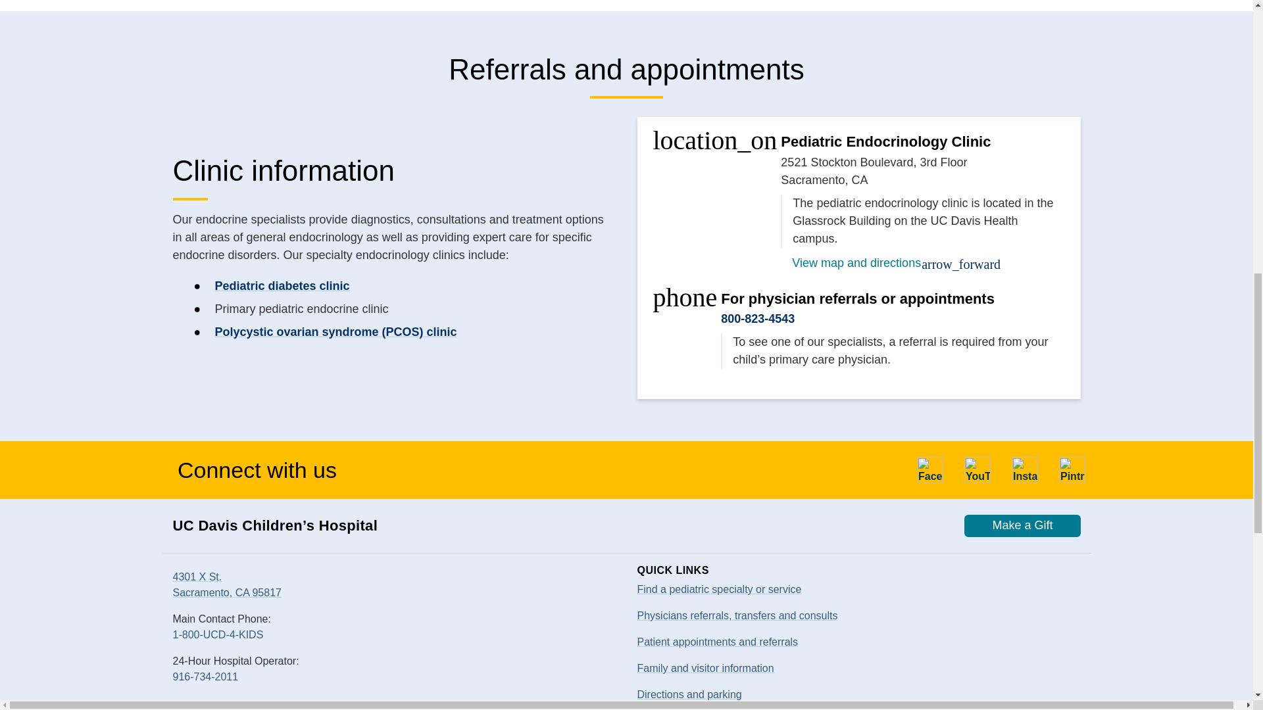  I want to click on Patient appointments and referrals, so click(717, 642).